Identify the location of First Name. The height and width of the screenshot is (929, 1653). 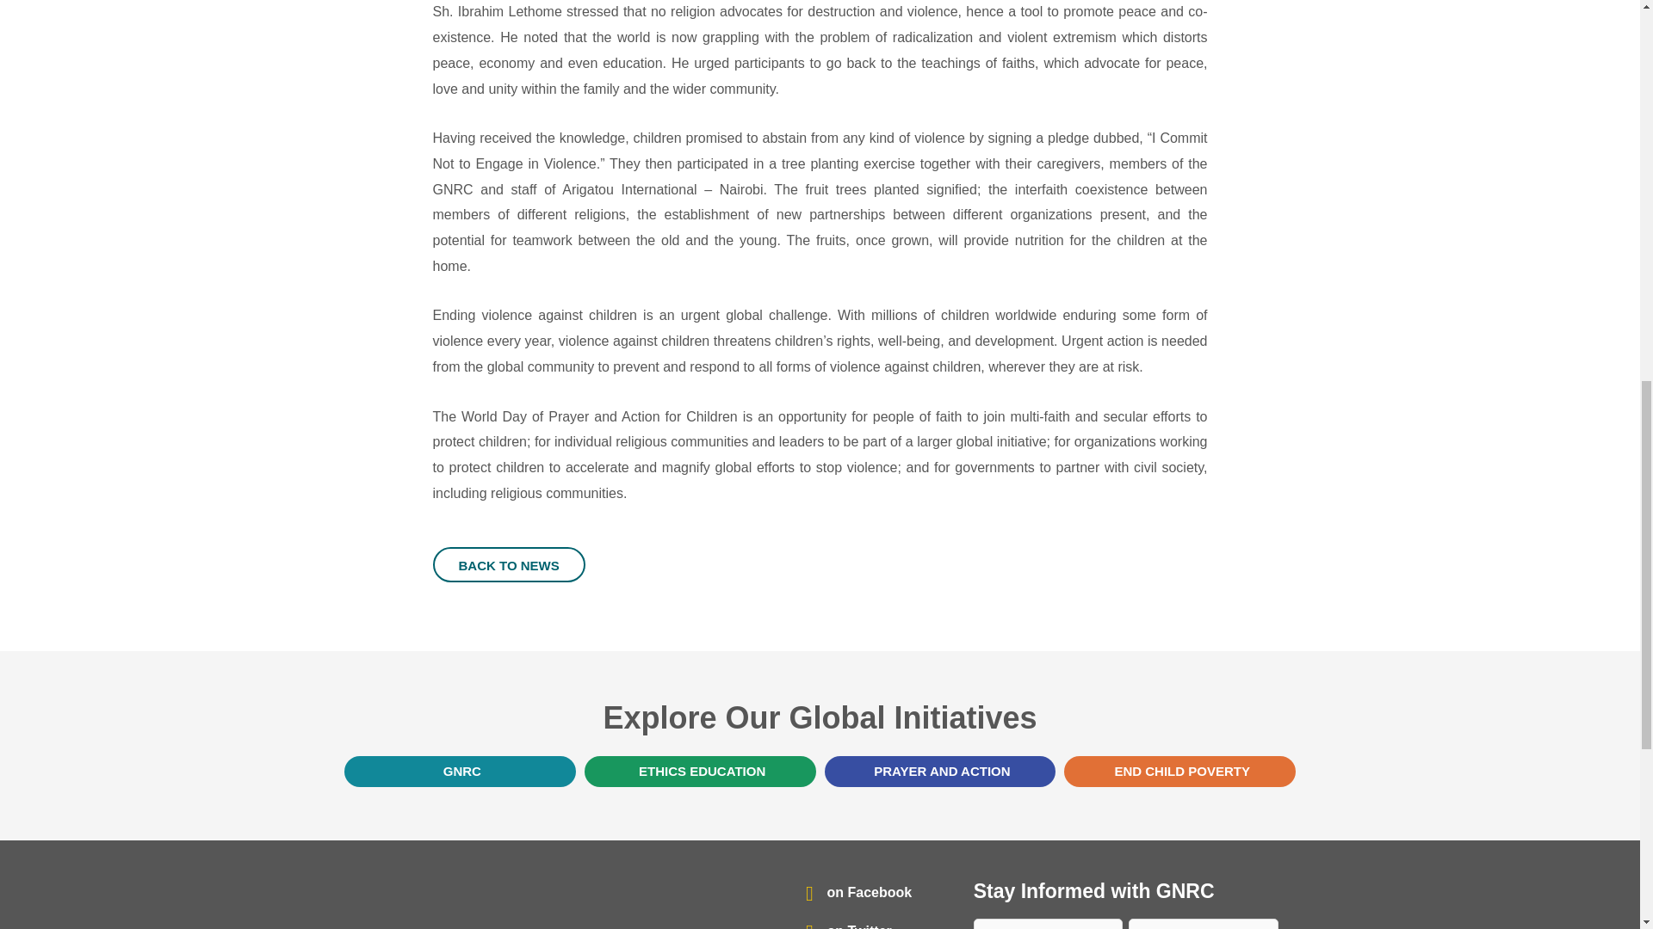
(1049, 924).